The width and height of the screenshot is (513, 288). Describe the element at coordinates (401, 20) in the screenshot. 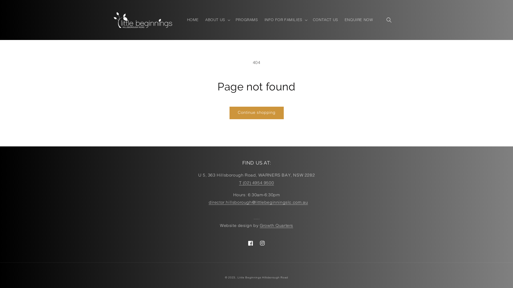

I see `Cart` at that location.